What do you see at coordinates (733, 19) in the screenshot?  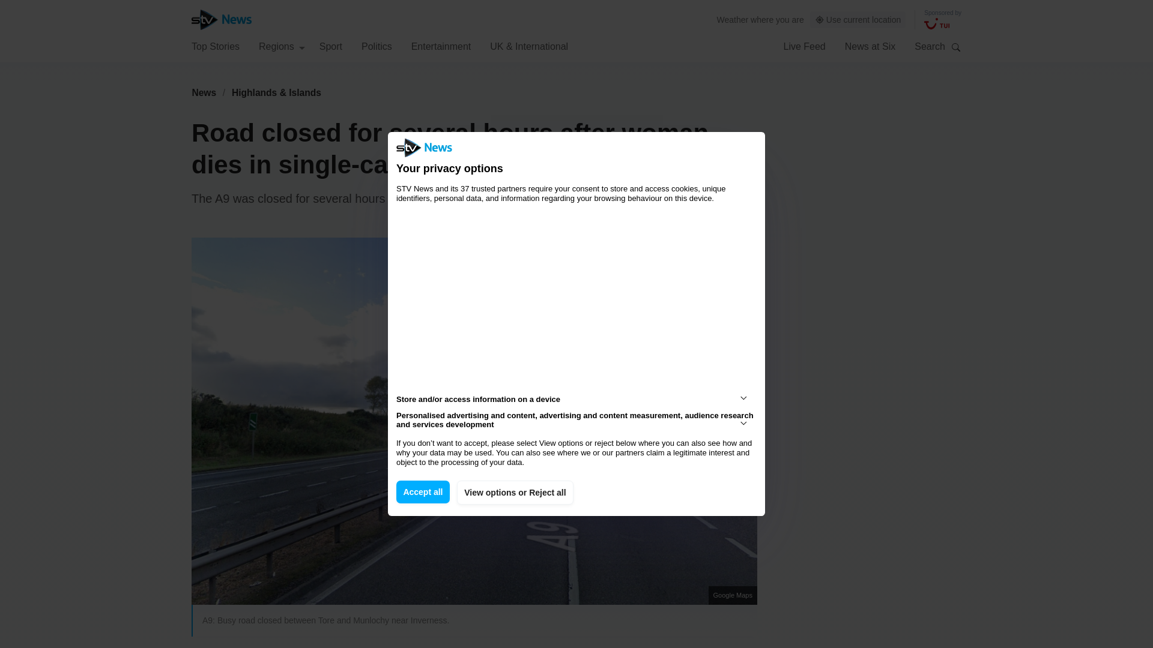 I see `Weather` at bounding box center [733, 19].